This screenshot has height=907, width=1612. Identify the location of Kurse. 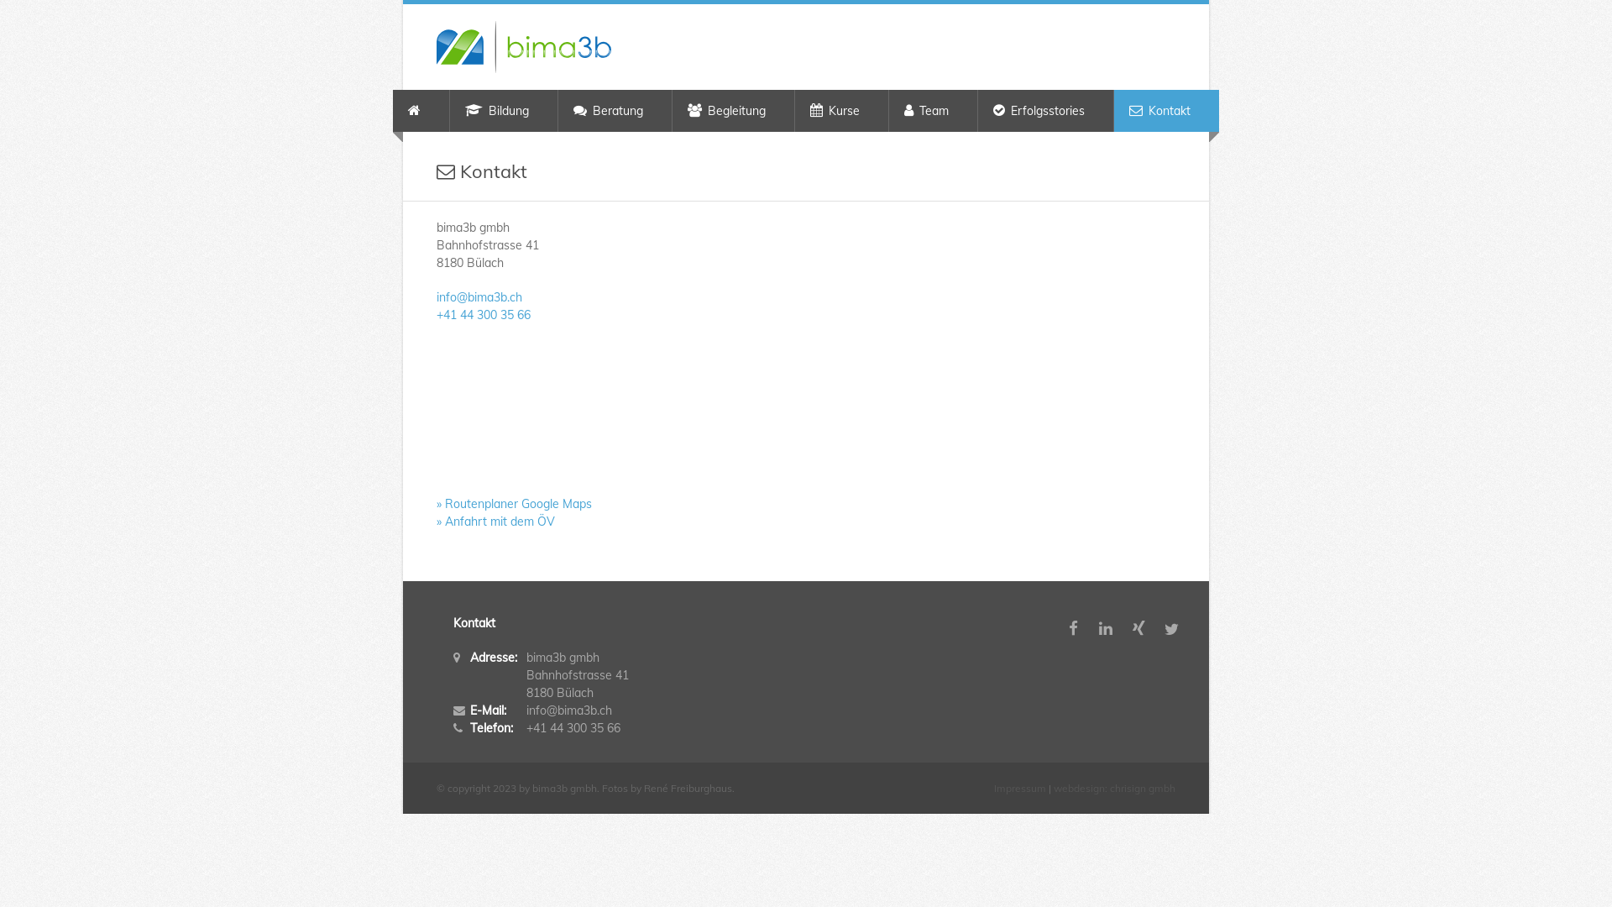
(842, 111).